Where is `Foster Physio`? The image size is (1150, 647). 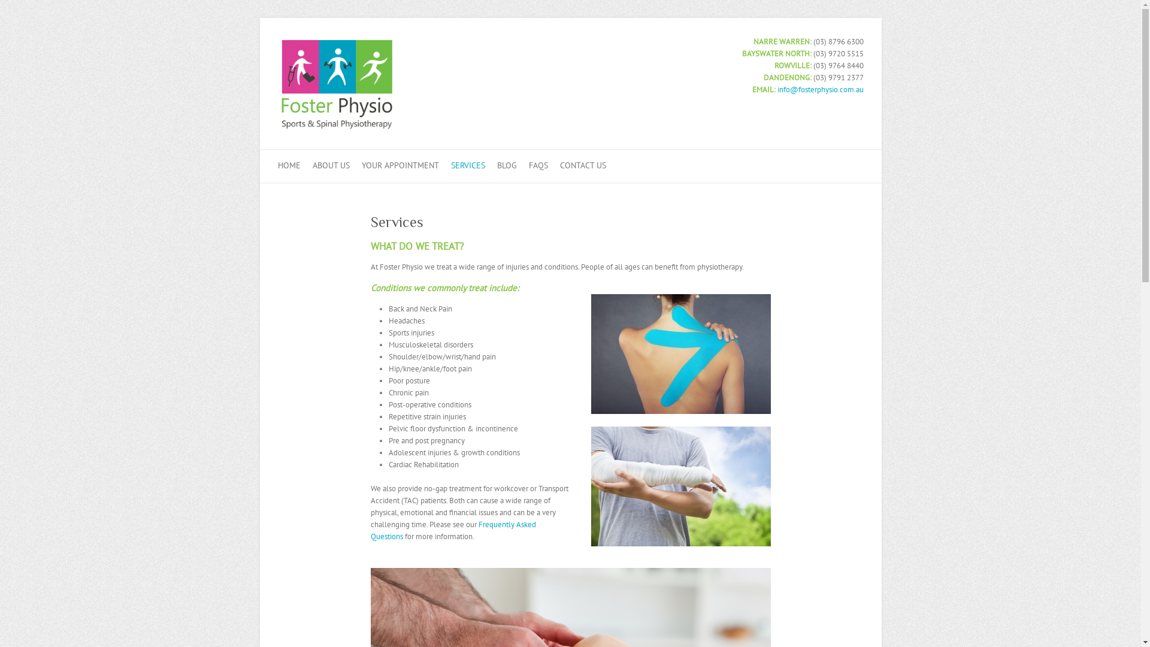
Foster Physio is located at coordinates (337, 125).